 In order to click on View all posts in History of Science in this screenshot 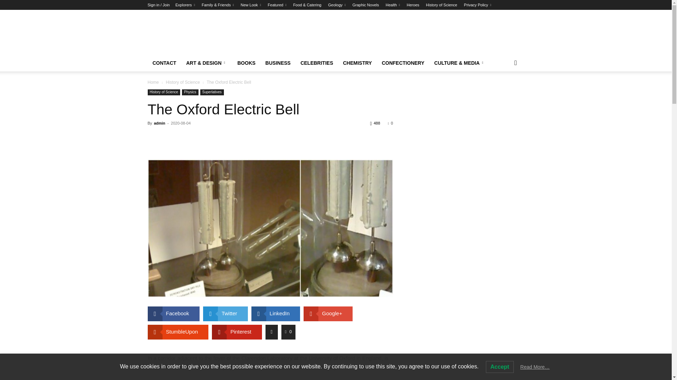, I will do `click(183, 82)`.